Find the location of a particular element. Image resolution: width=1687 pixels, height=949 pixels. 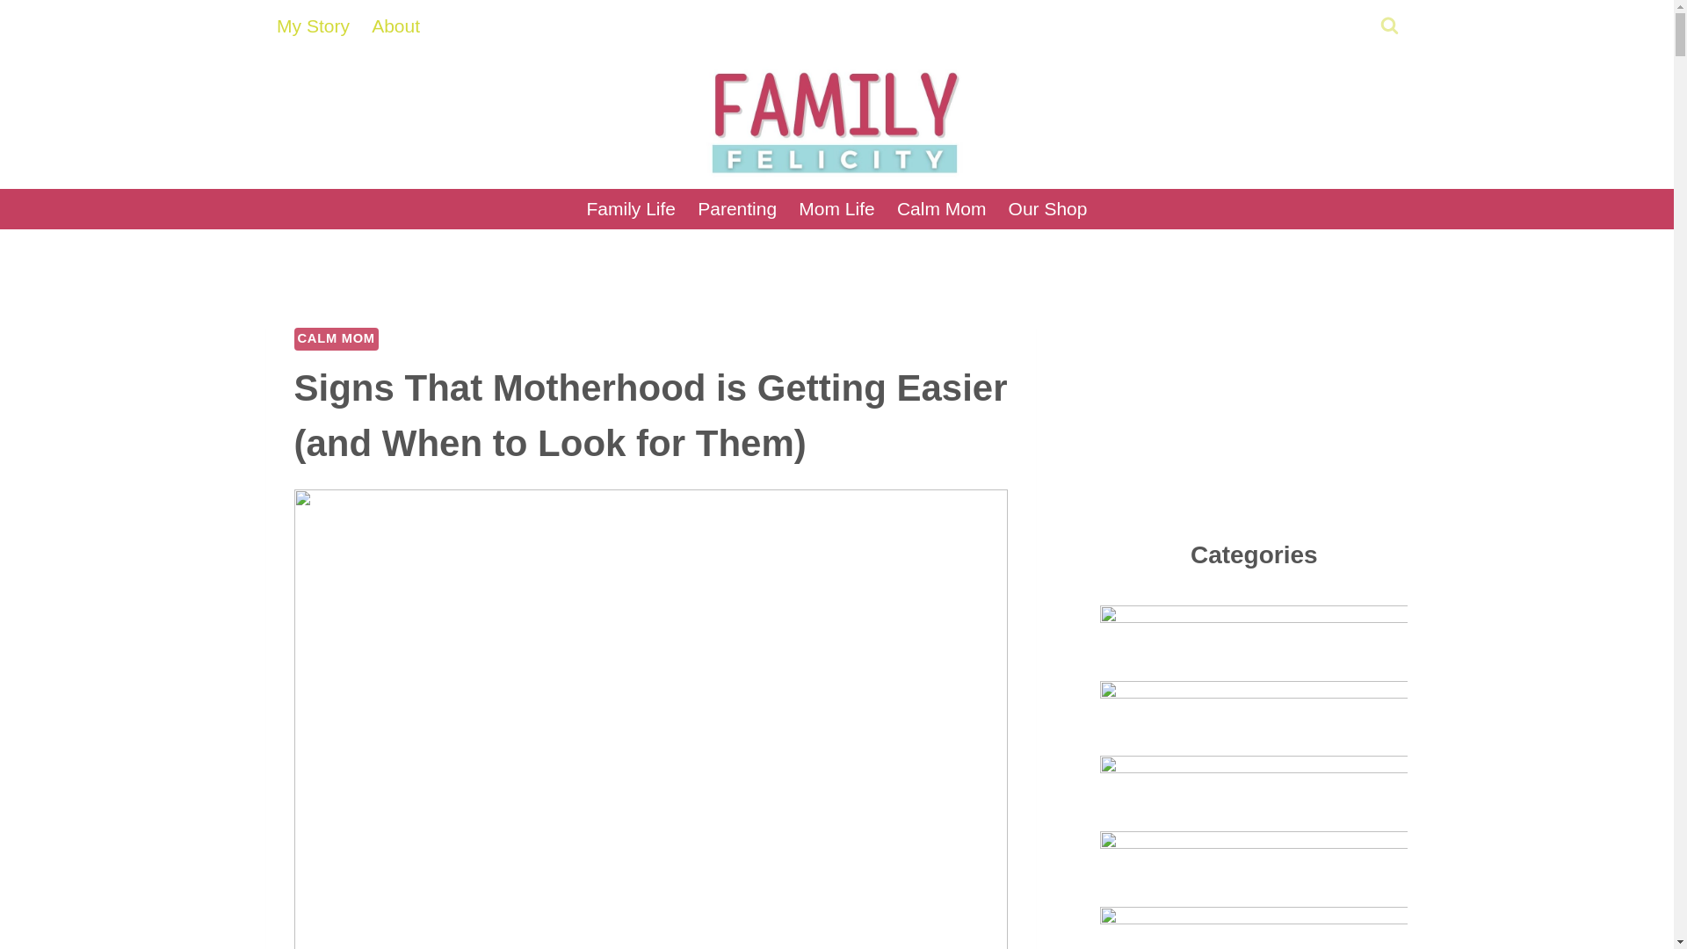

CALM MOM is located at coordinates (336, 338).